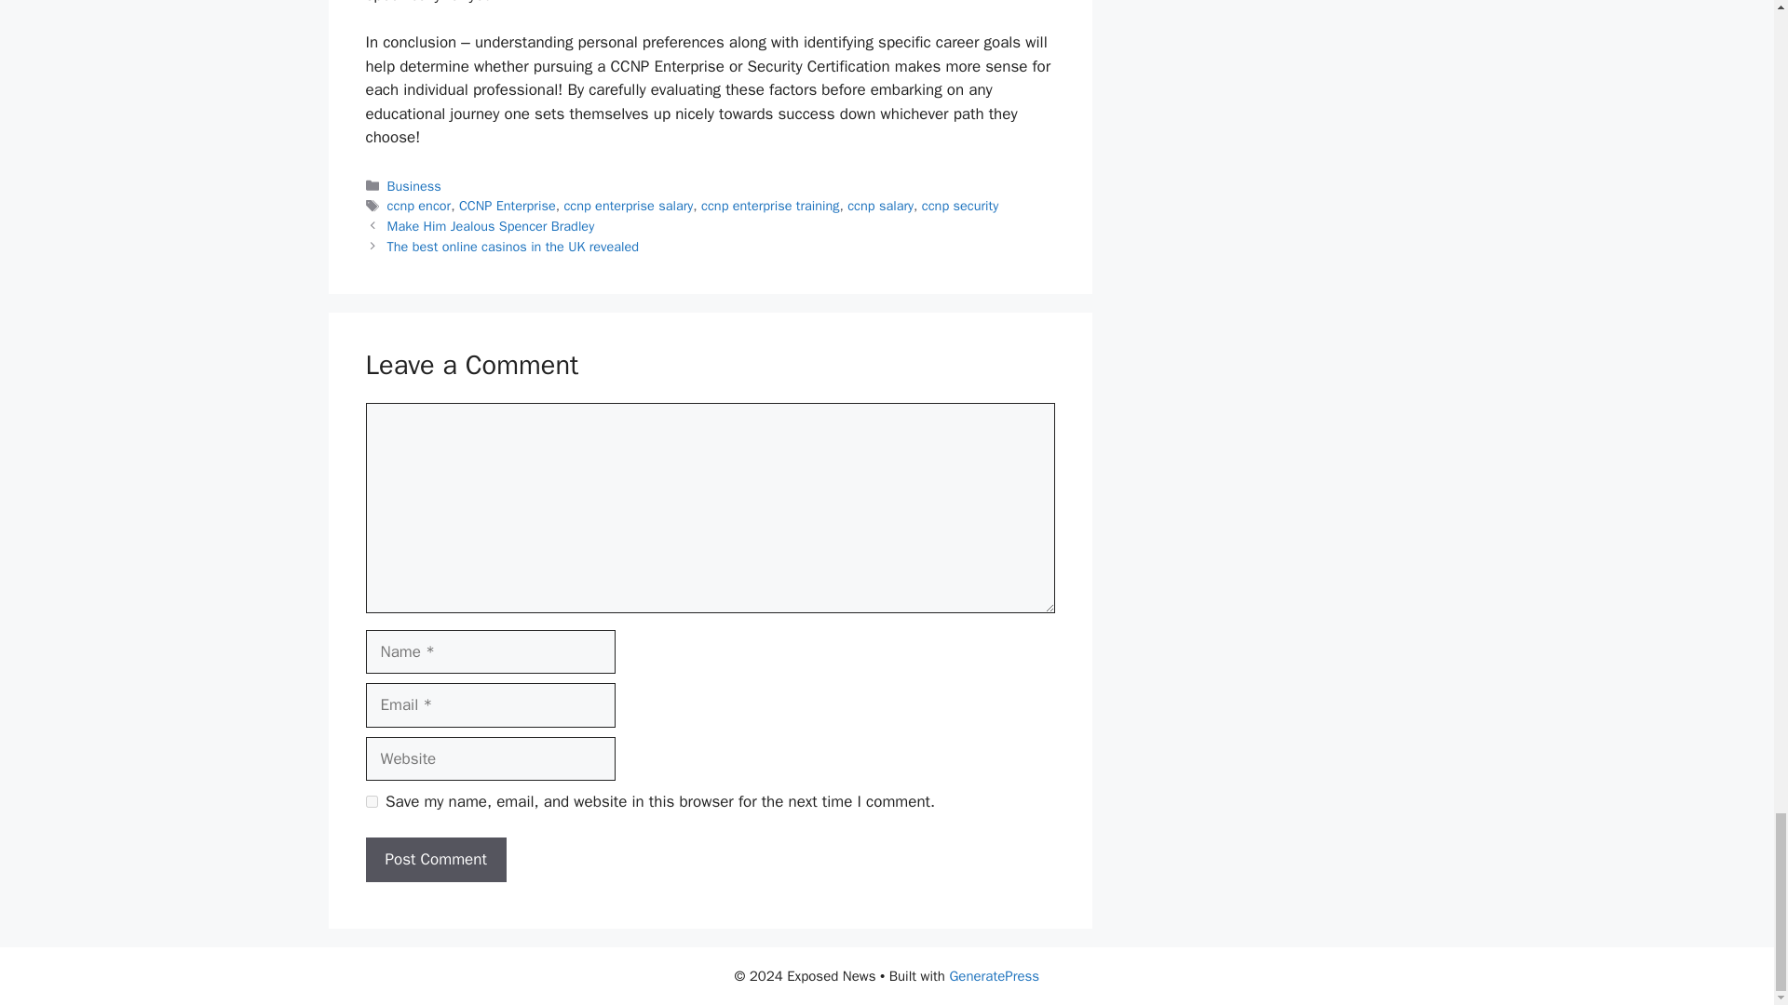 The image size is (1788, 1005). Describe the element at coordinates (769, 205) in the screenshot. I see `ccnp enterprise training` at that location.